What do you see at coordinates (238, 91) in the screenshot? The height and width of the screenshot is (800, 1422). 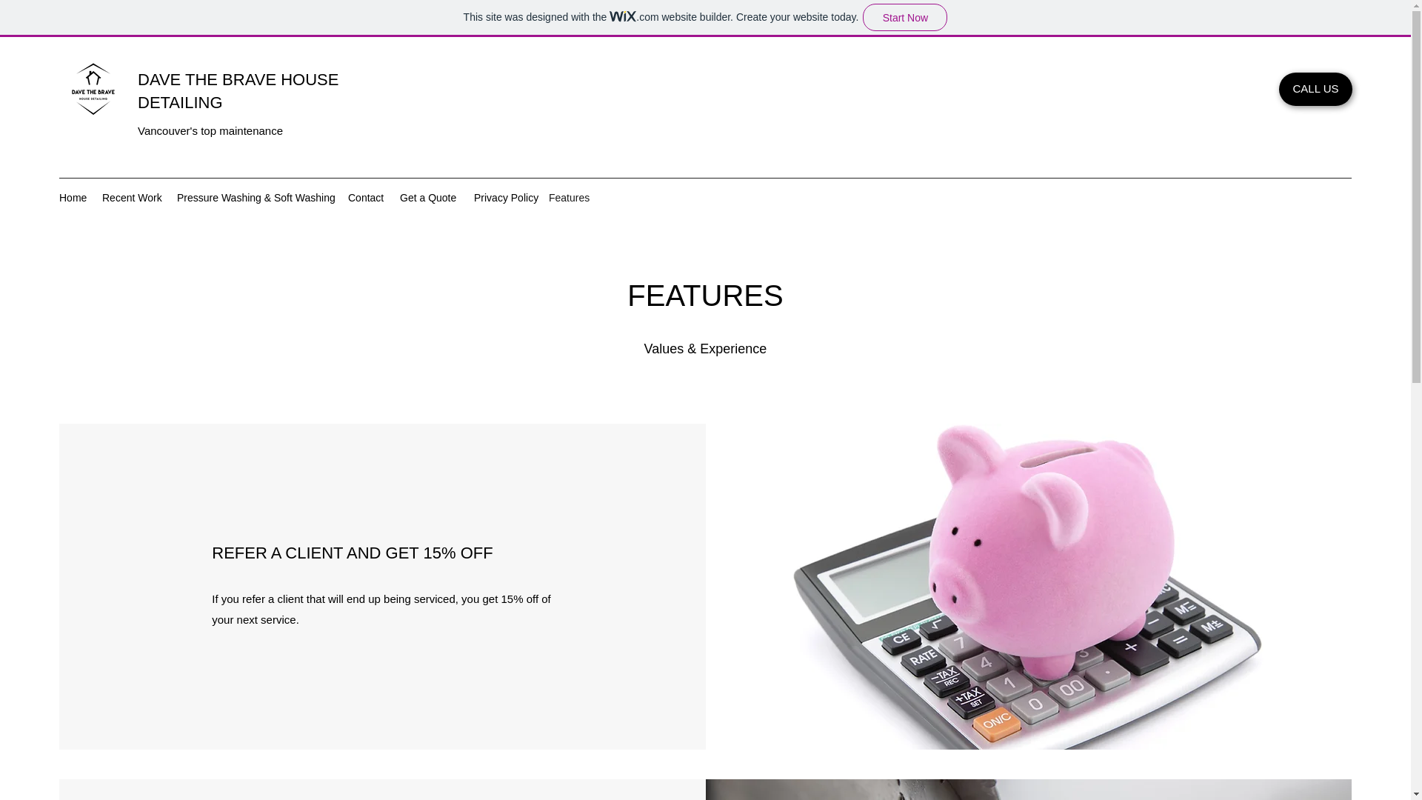 I see `DAVE THE BRAVE HOUSE DETAILING` at bounding box center [238, 91].